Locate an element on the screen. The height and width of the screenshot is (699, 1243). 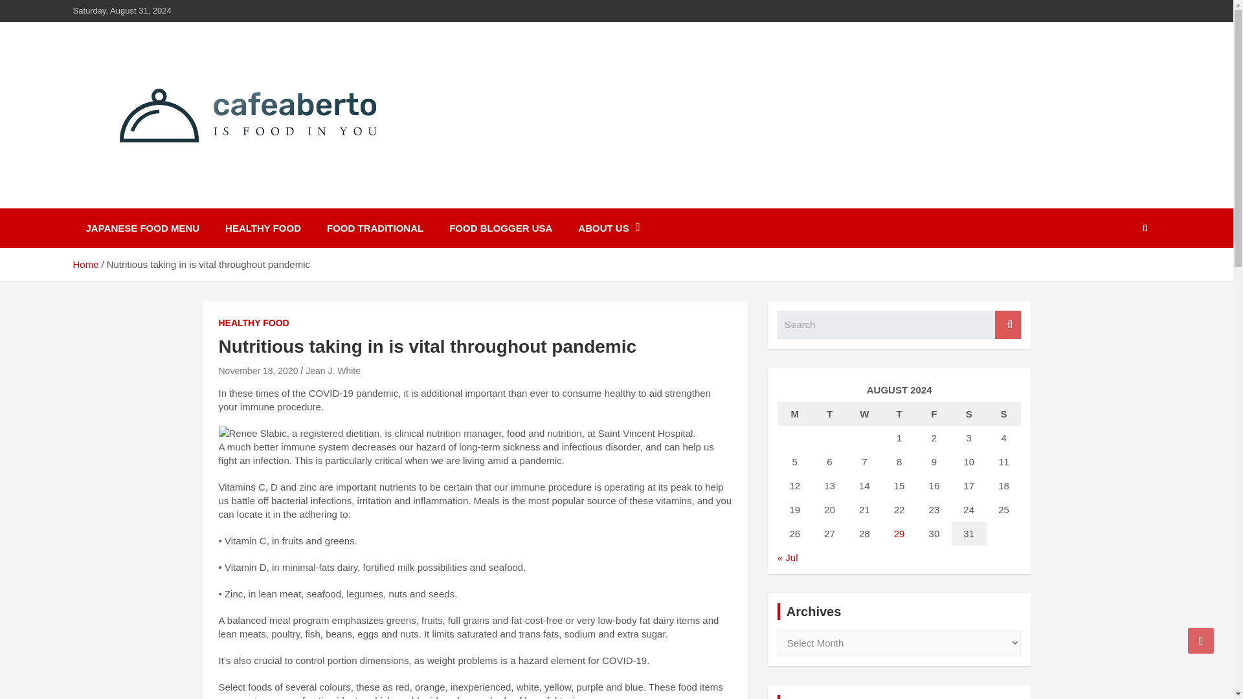
Home is located at coordinates (85, 264).